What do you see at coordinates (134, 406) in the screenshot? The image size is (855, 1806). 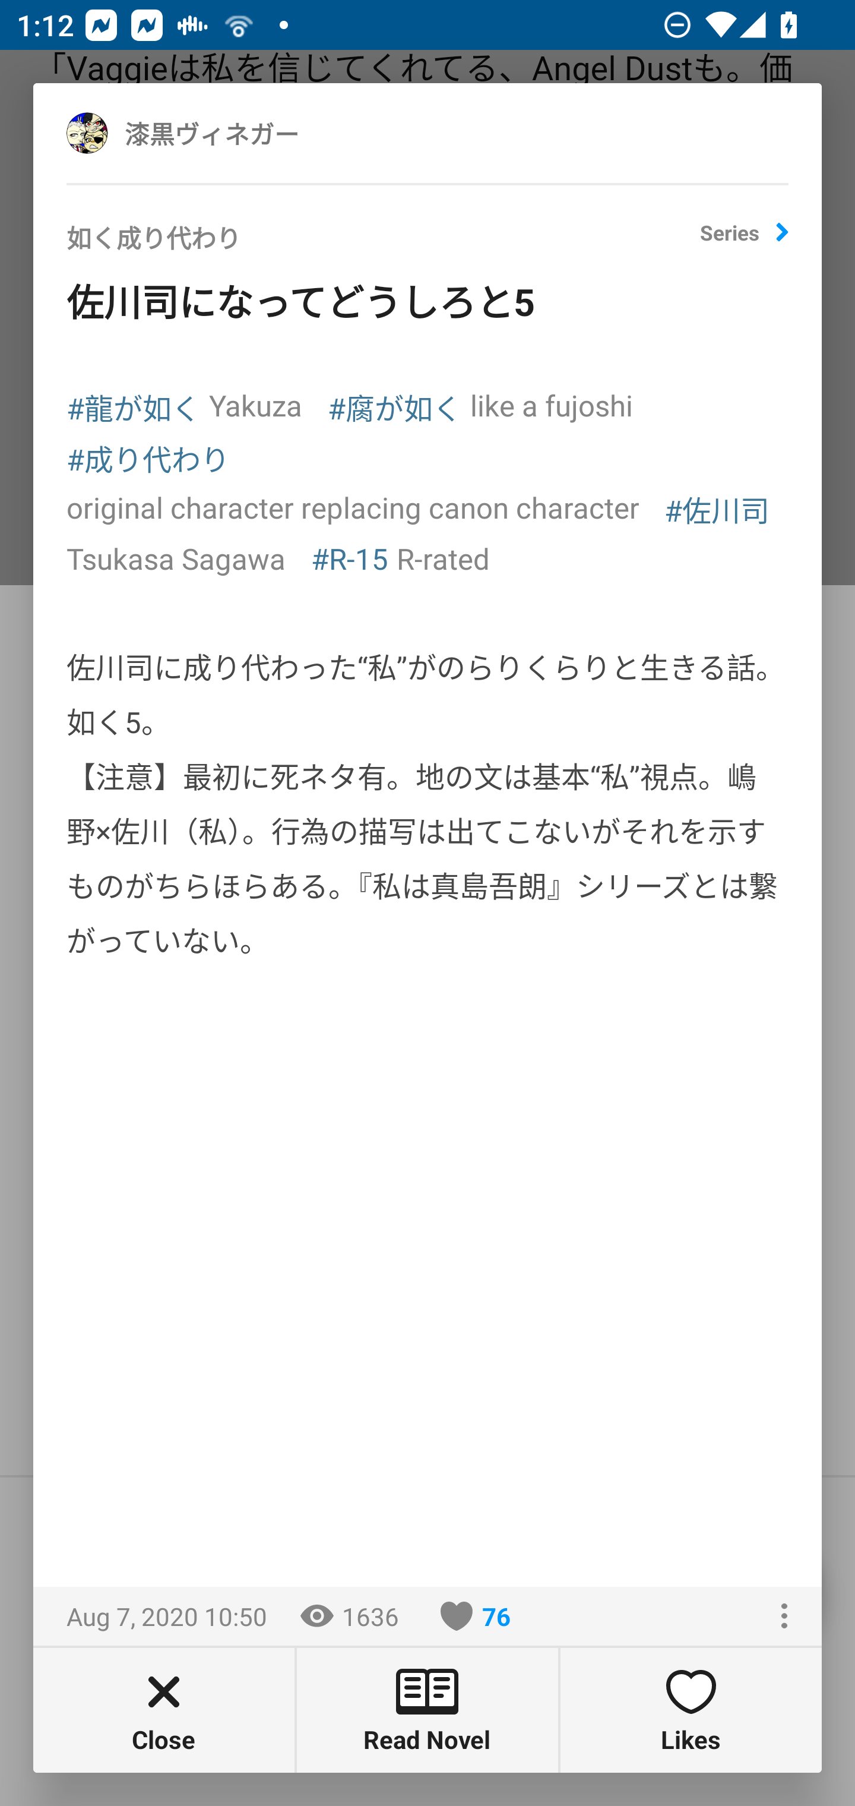 I see `#龍が如く` at bounding box center [134, 406].